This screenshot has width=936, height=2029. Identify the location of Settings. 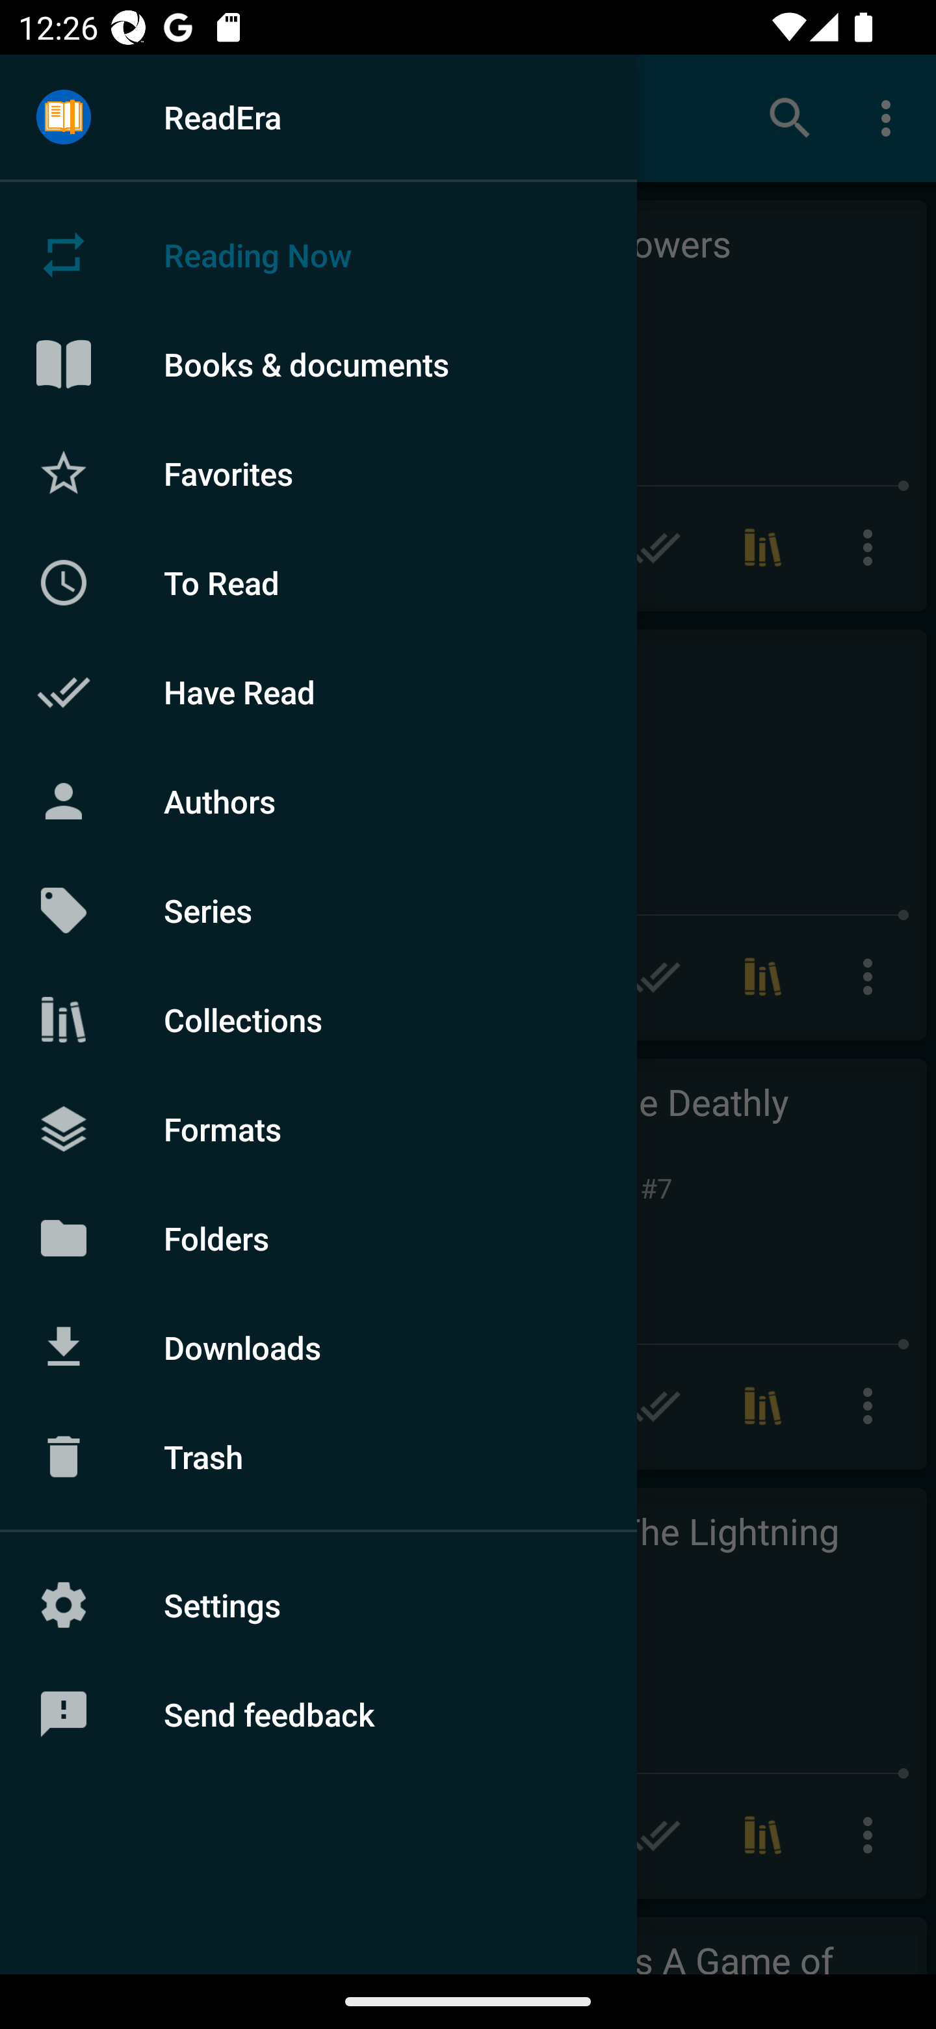
(318, 1605).